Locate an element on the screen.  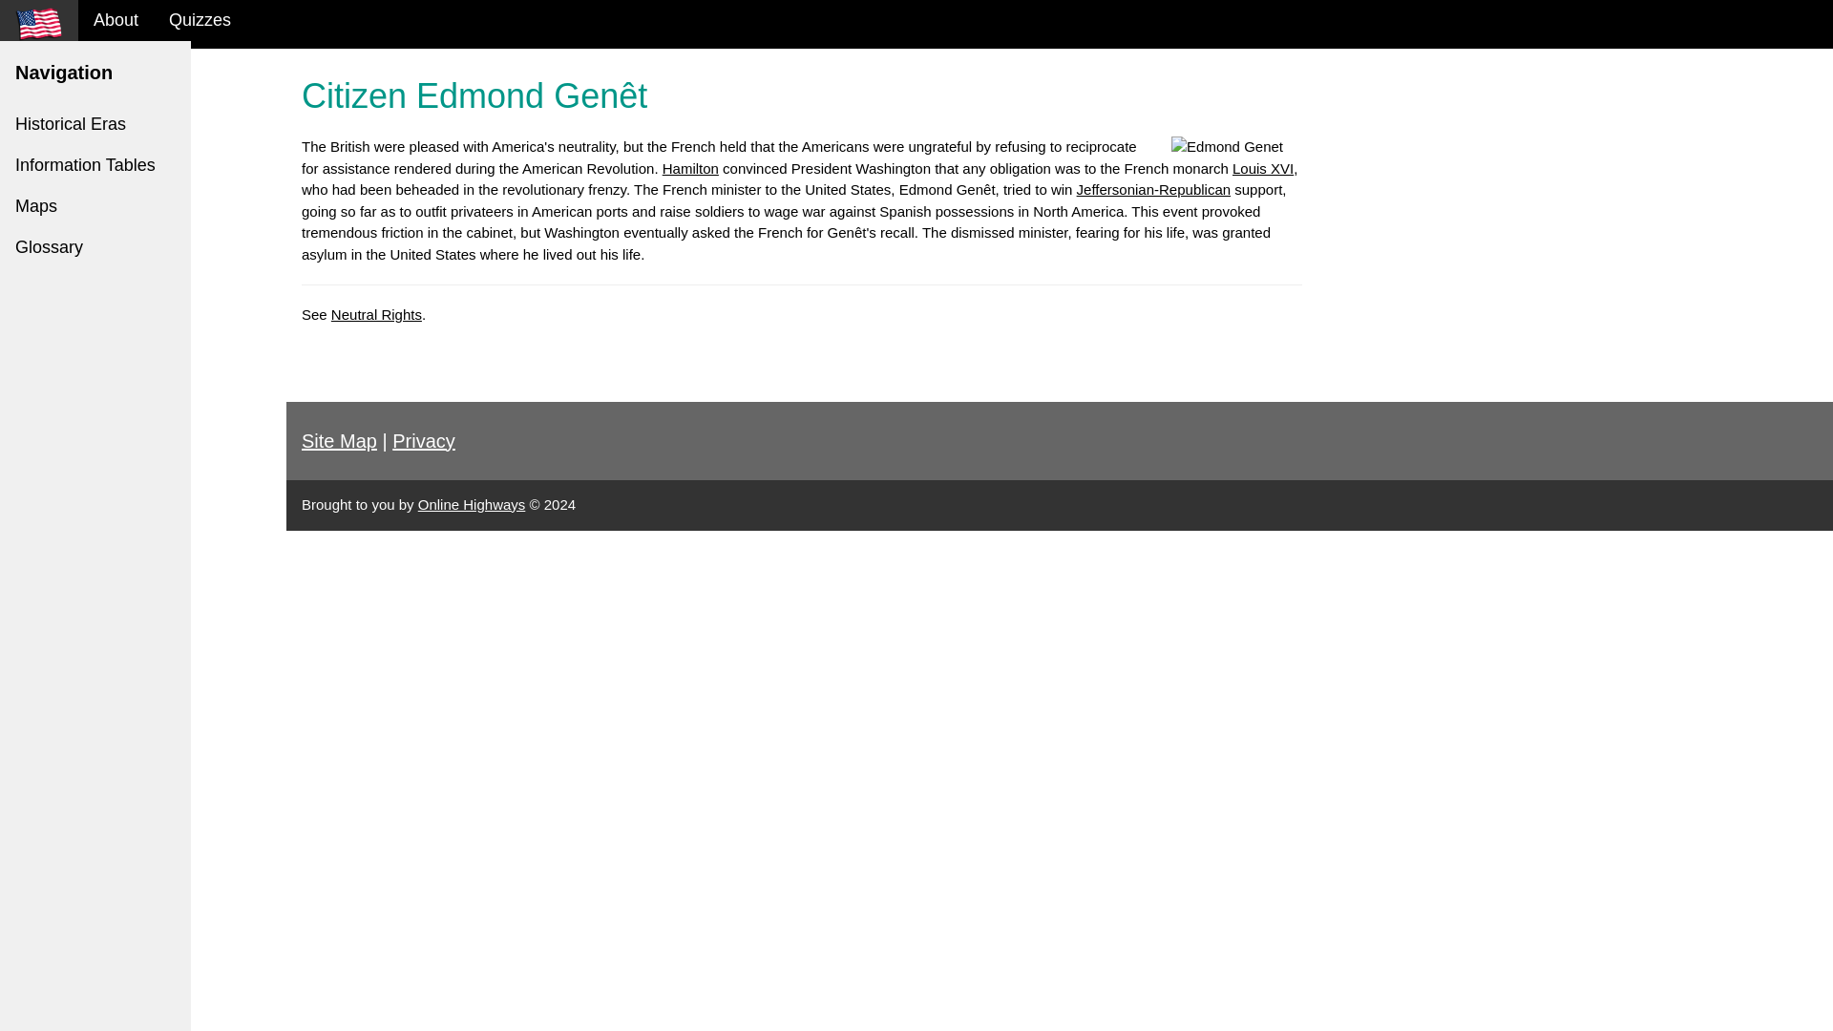
Site Map is located at coordinates (340, 441).